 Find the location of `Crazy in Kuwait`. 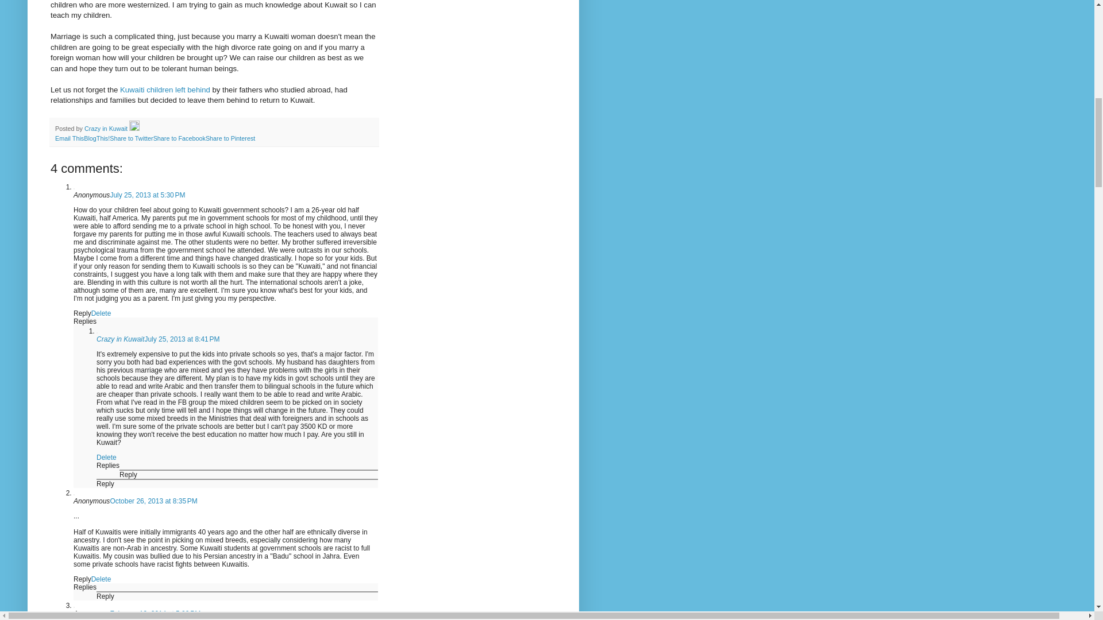

Crazy in Kuwait is located at coordinates (107, 129).